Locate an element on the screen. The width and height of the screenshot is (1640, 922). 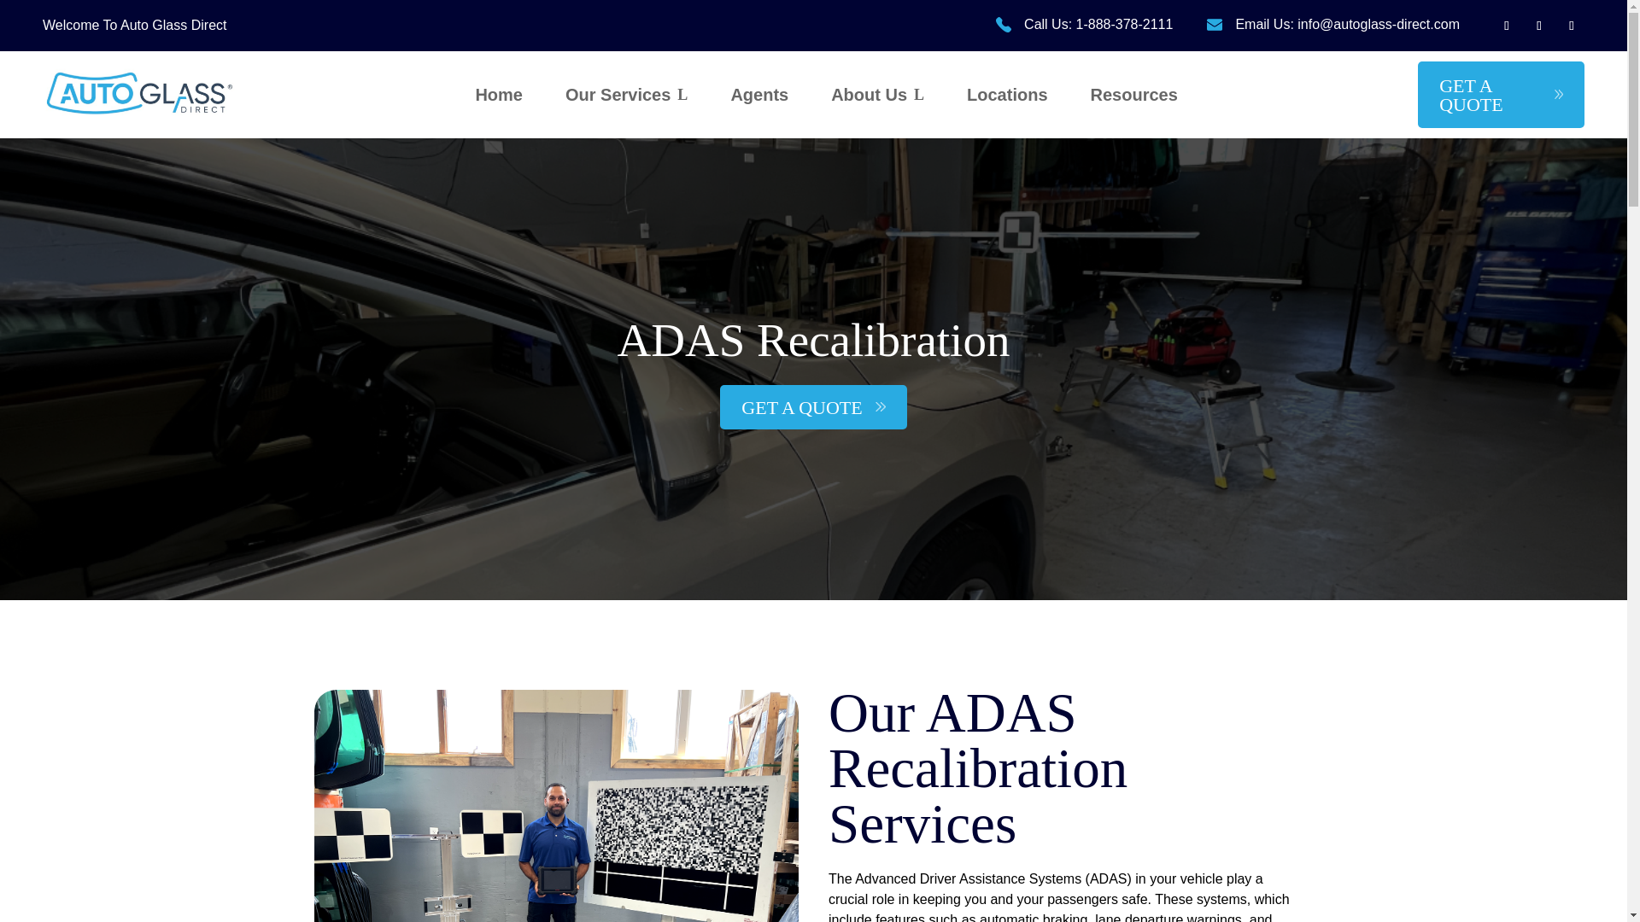
Follow on LinkedIn is located at coordinates (1539, 26).